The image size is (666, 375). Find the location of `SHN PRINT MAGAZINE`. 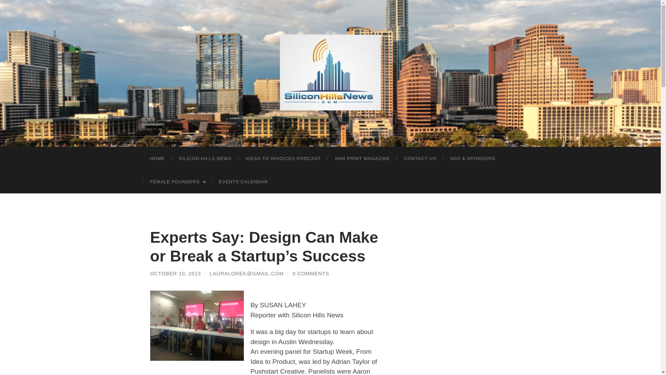

SHN PRINT MAGAZINE is located at coordinates (362, 158).